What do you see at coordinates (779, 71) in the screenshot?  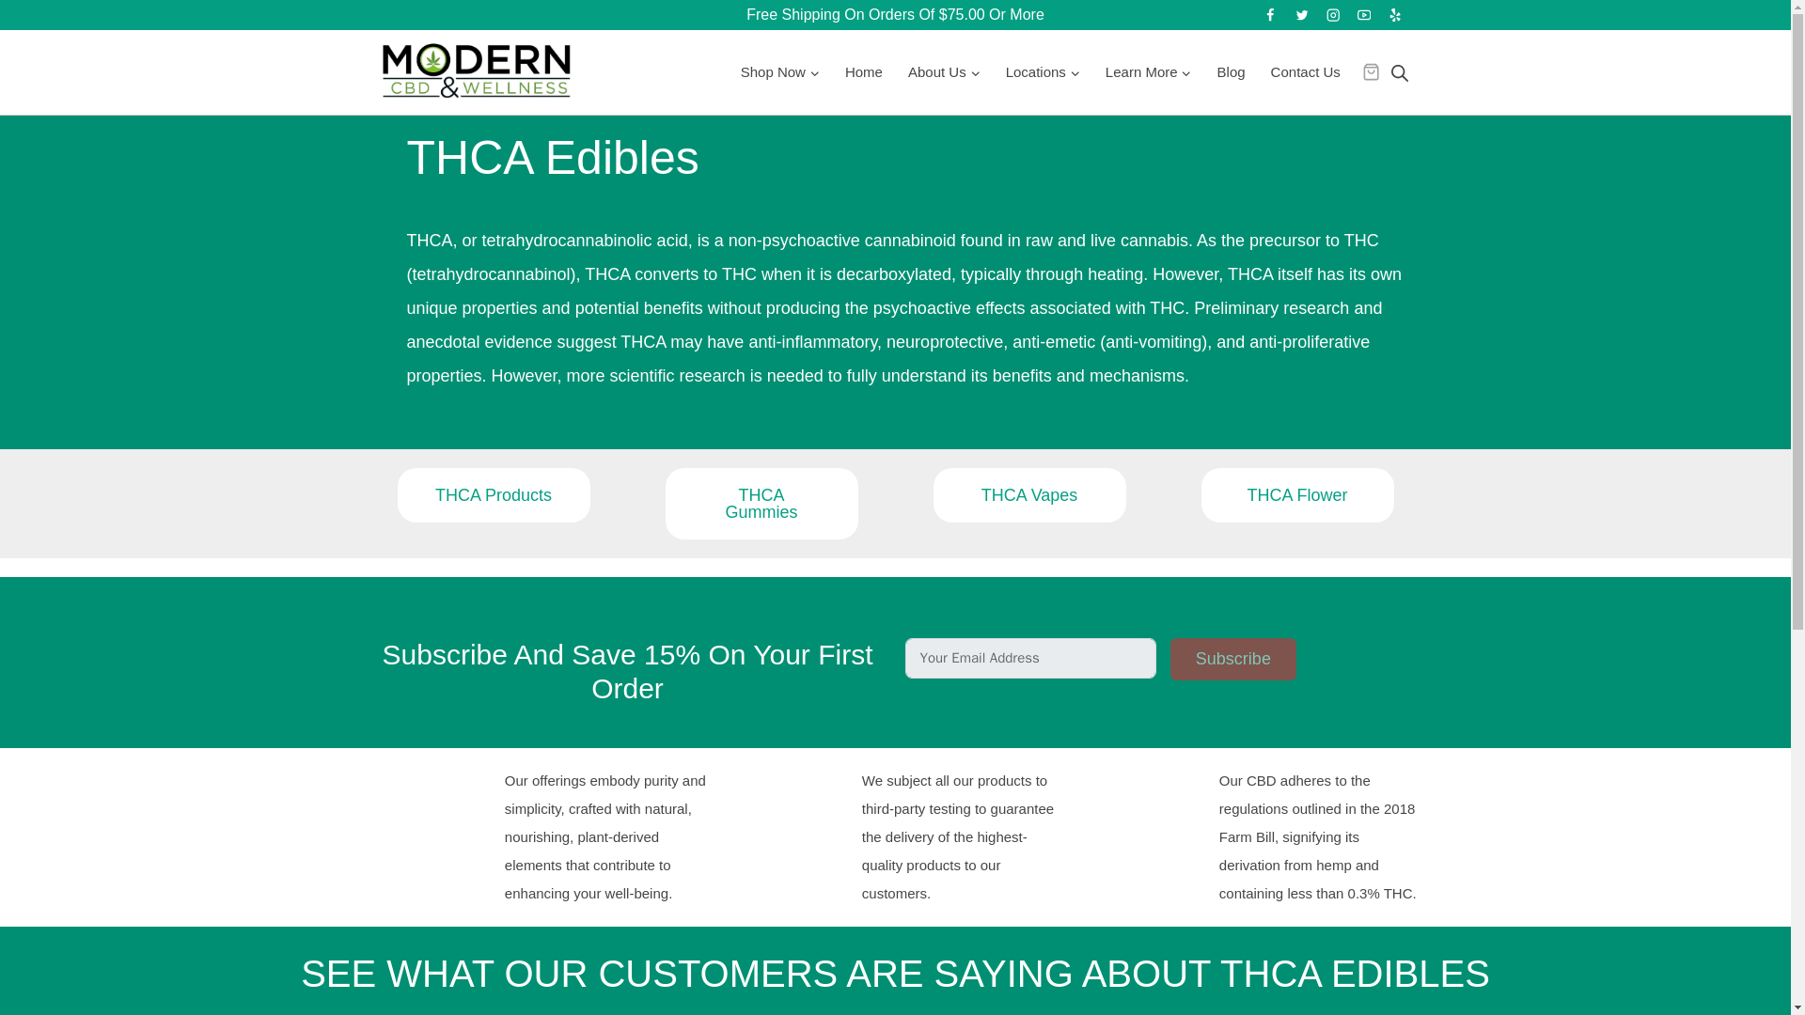 I see `Shop Now` at bounding box center [779, 71].